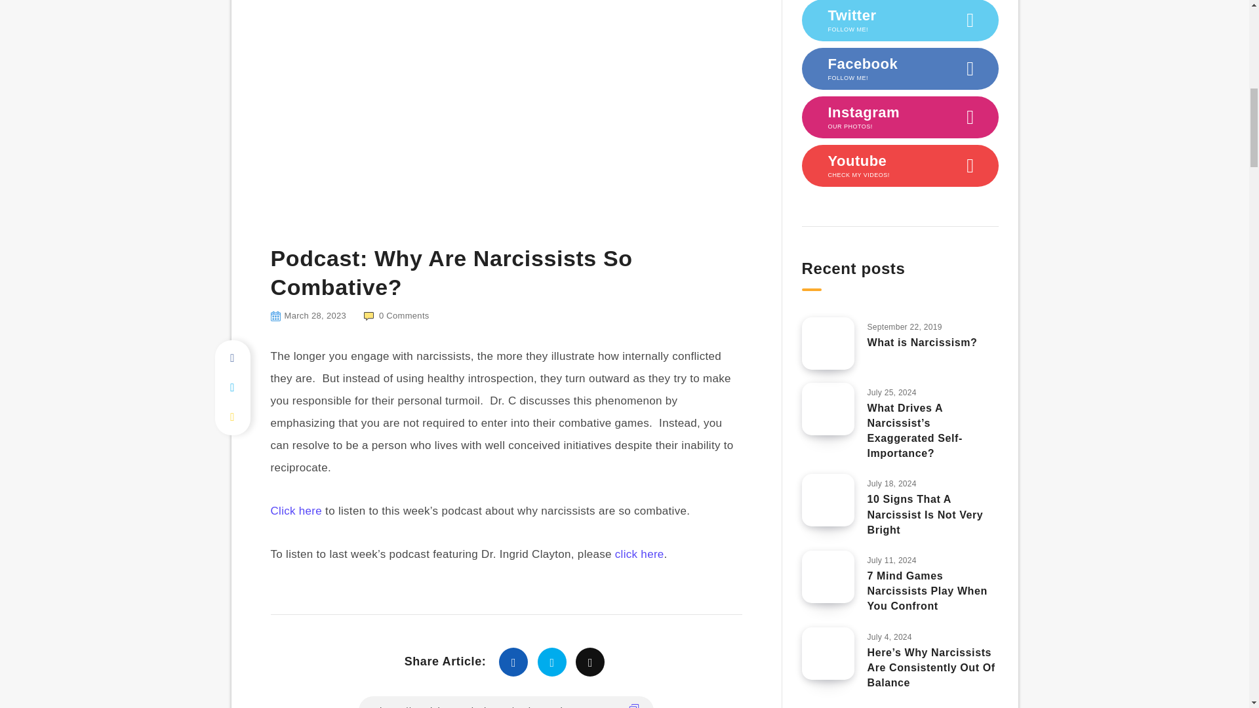 The height and width of the screenshot is (708, 1259). Describe the element at coordinates (396, 316) in the screenshot. I see `Go to comments` at that location.